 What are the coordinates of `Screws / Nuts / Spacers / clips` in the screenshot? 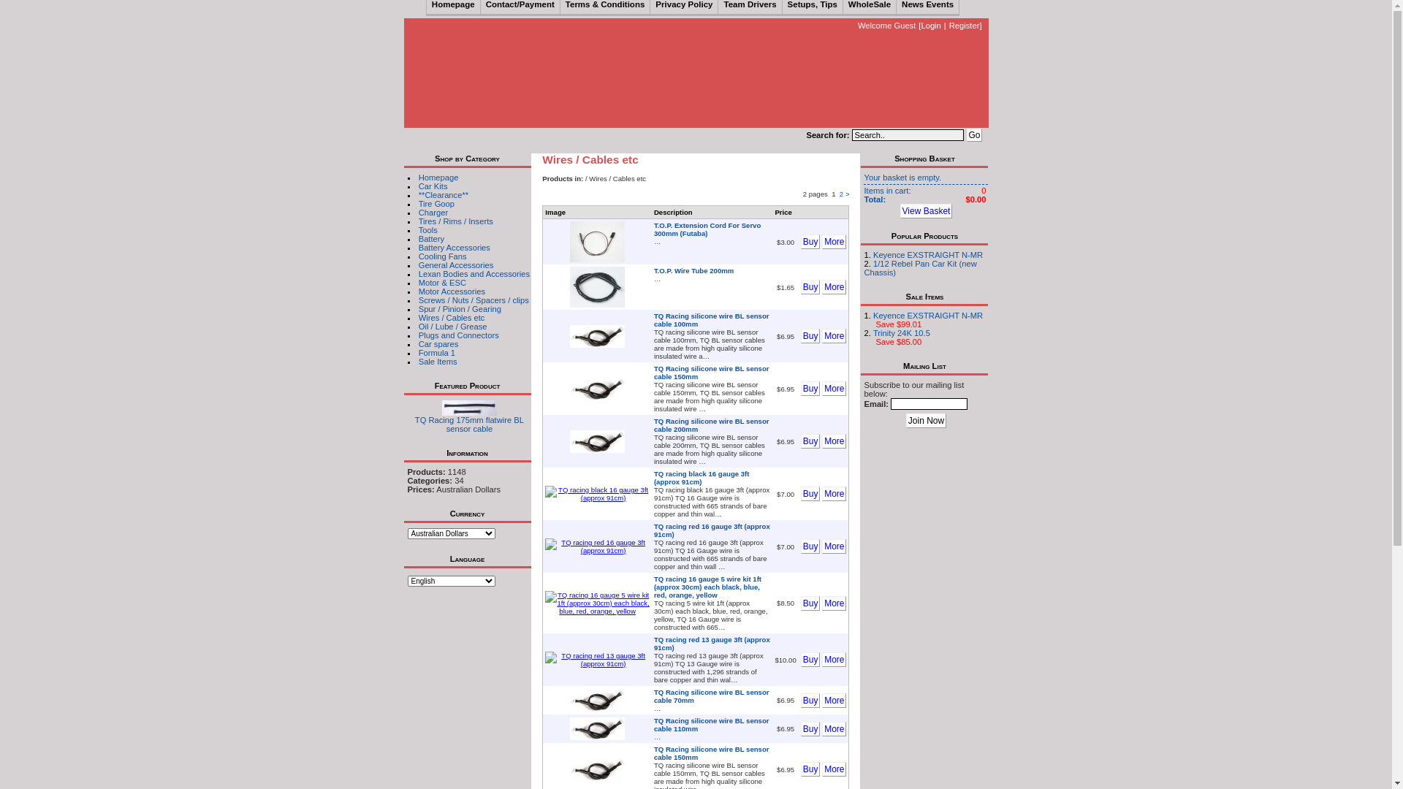 It's located at (474, 300).